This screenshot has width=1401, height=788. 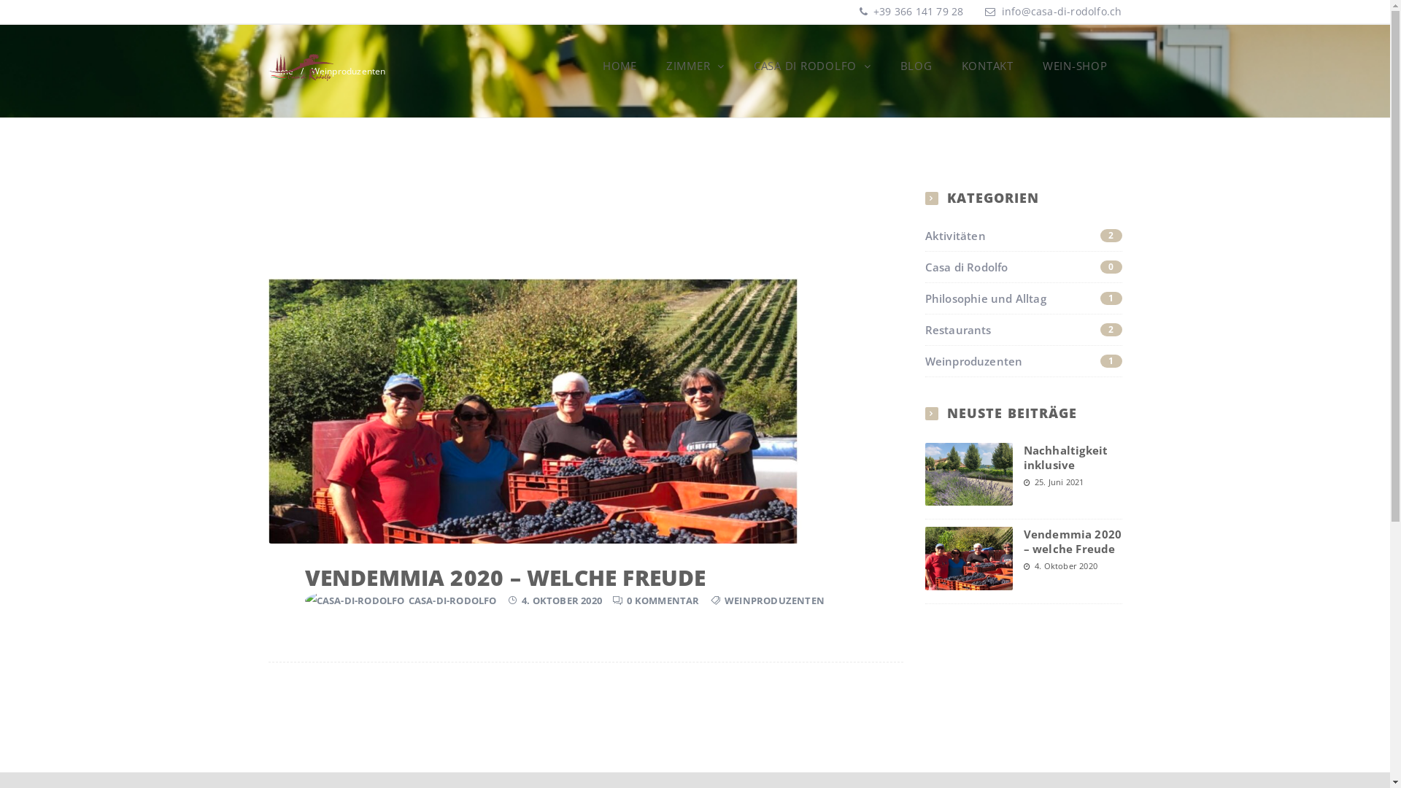 I want to click on Philosophie und Alltag
1, so click(x=1024, y=298).